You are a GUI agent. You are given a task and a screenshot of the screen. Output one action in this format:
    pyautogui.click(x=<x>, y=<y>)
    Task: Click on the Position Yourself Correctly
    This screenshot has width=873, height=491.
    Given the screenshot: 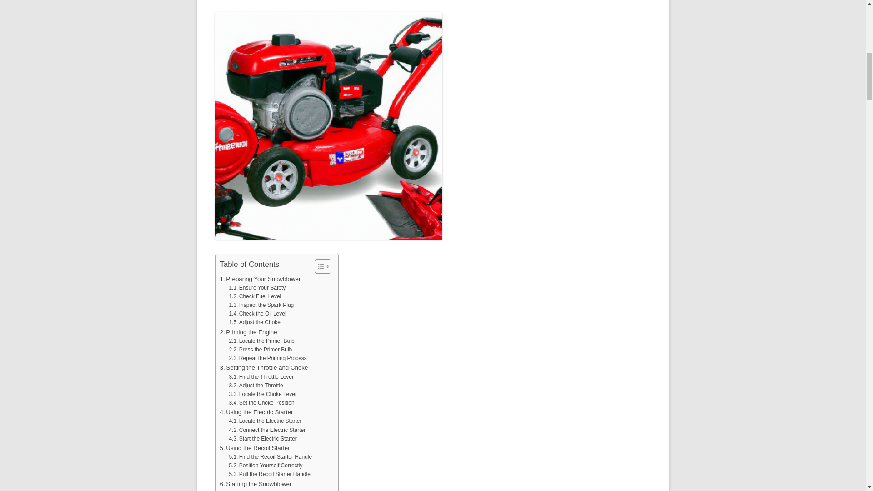 What is the action you would take?
    pyautogui.click(x=266, y=466)
    